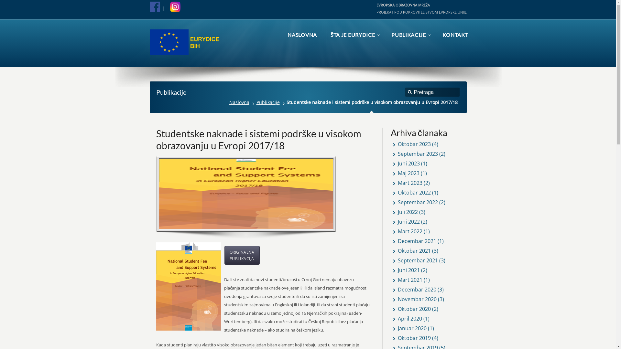 The image size is (621, 349). Describe the element at coordinates (241, 102) in the screenshot. I see `Naslovna` at that location.